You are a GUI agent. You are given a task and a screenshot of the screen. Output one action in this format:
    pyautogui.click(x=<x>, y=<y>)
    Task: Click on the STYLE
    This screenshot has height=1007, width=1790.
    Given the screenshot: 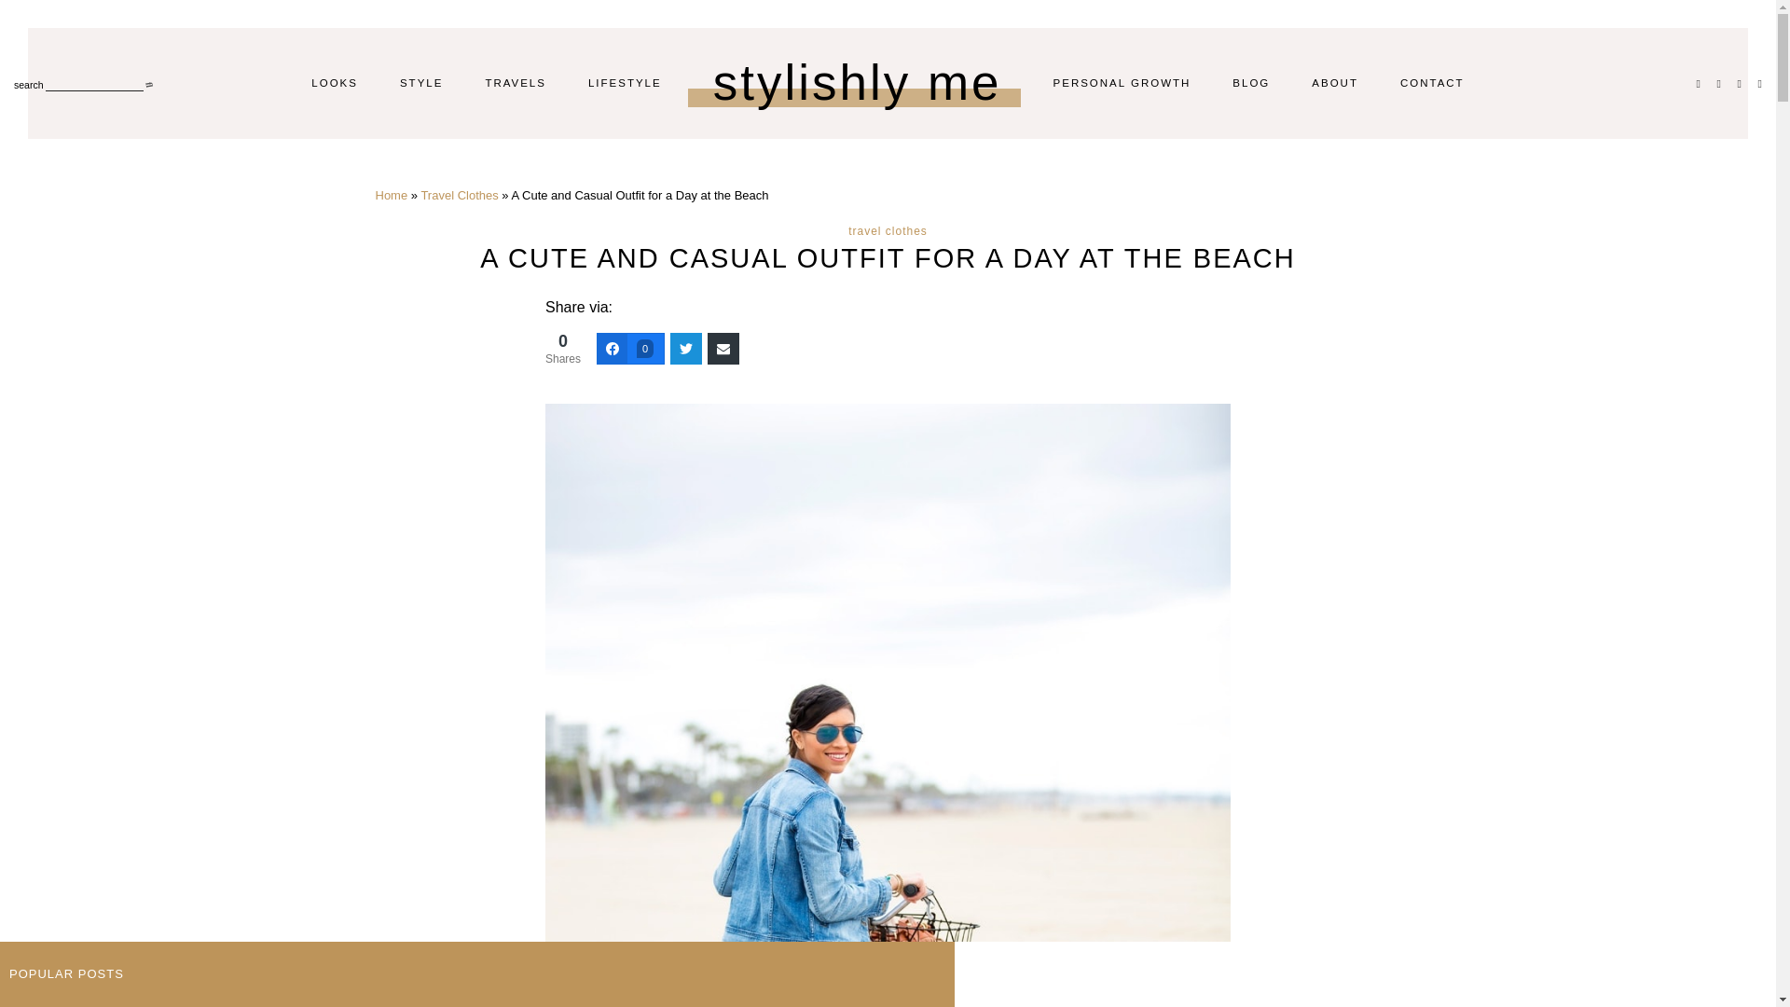 What is the action you would take?
    pyautogui.click(x=420, y=83)
    